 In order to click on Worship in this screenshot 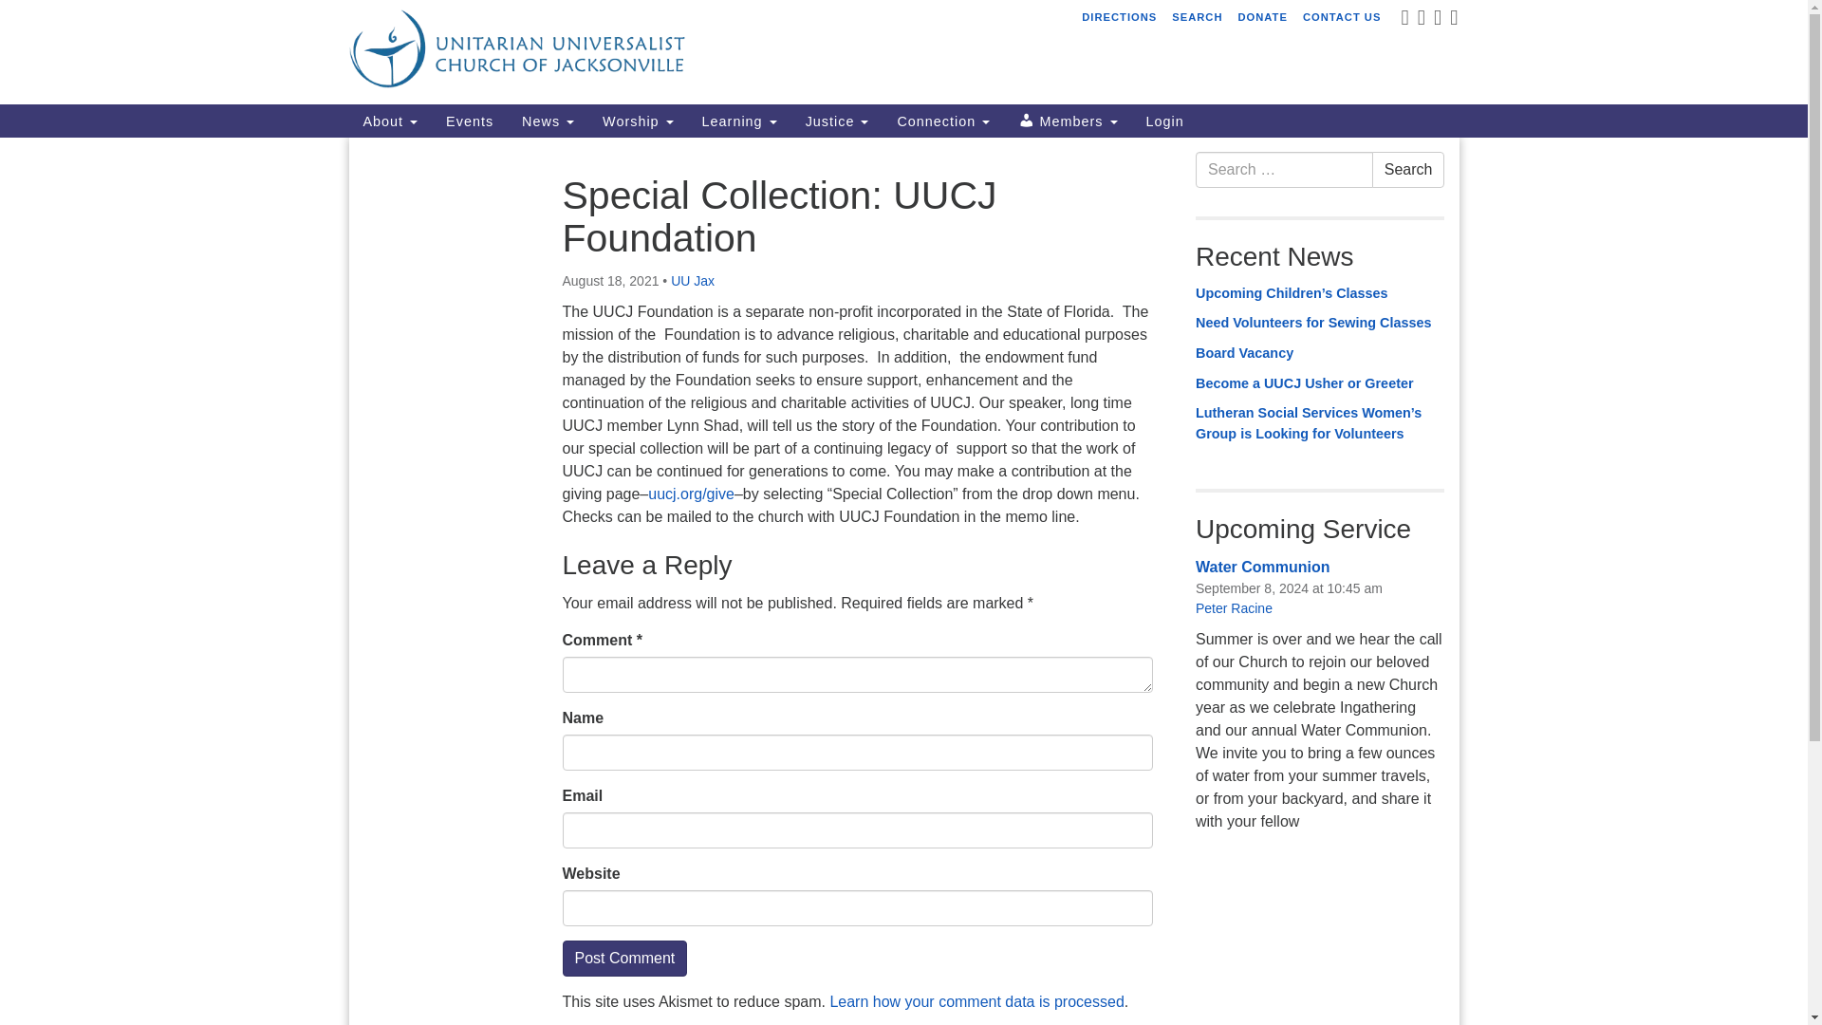, I will do `click(638, 121)`.